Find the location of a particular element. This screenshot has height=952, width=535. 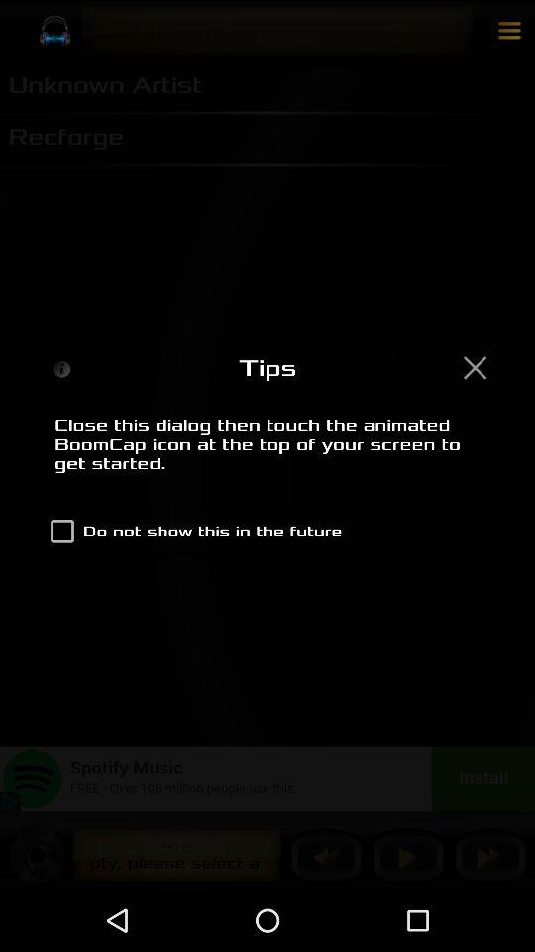

scroll to do not show is located at coordinates (192, 532).